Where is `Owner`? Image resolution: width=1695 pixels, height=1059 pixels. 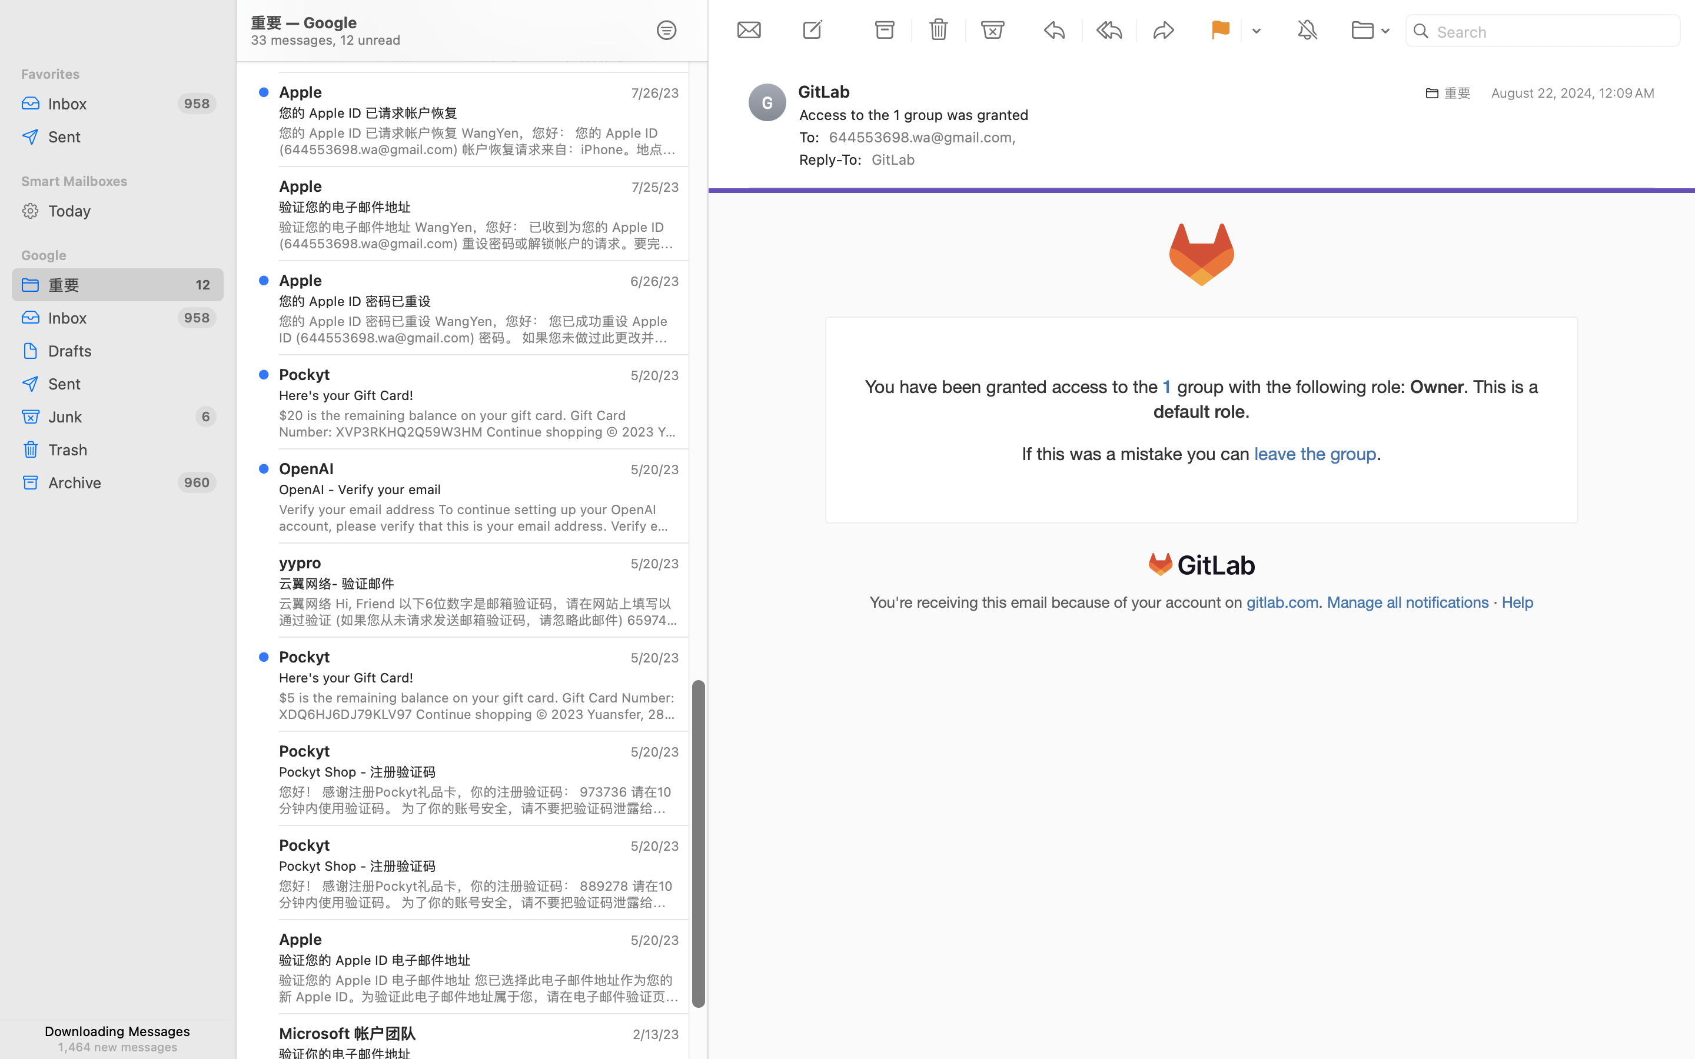
Owner is located at coordinates (1437, 386).